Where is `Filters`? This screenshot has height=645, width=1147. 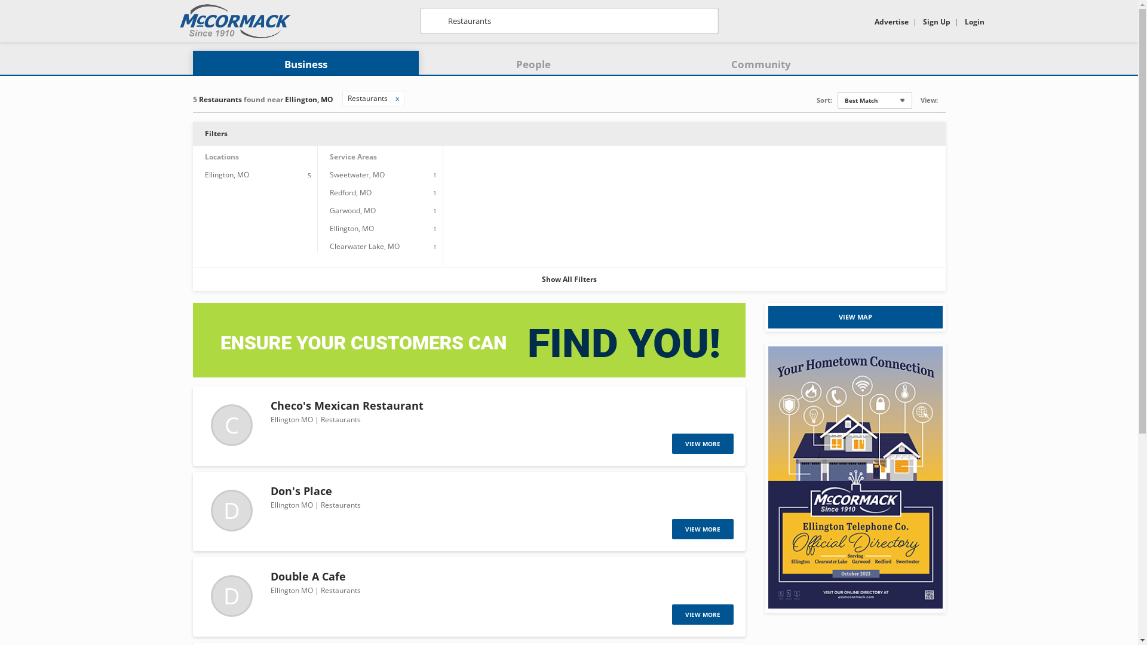 Filters is located at coordinates (569, 134).